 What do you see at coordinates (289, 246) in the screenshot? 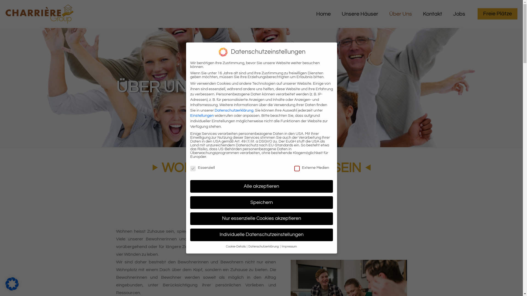
I see `Impressum` at bounding box center [289, 246].